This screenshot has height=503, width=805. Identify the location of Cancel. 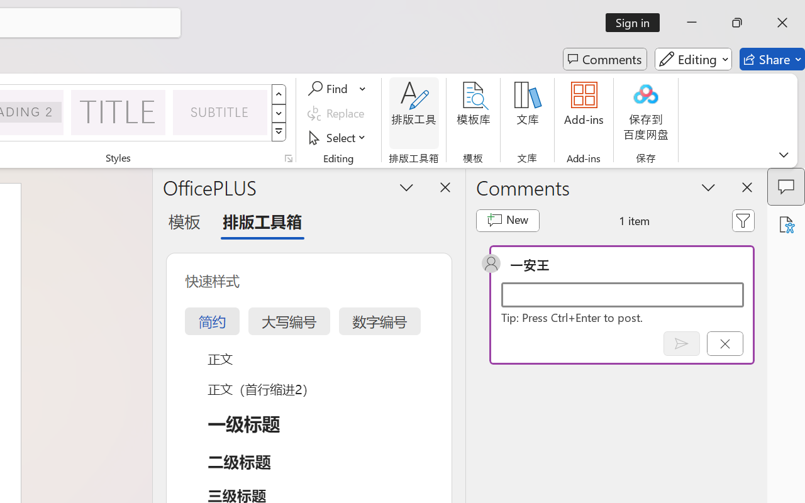
(724, 343).